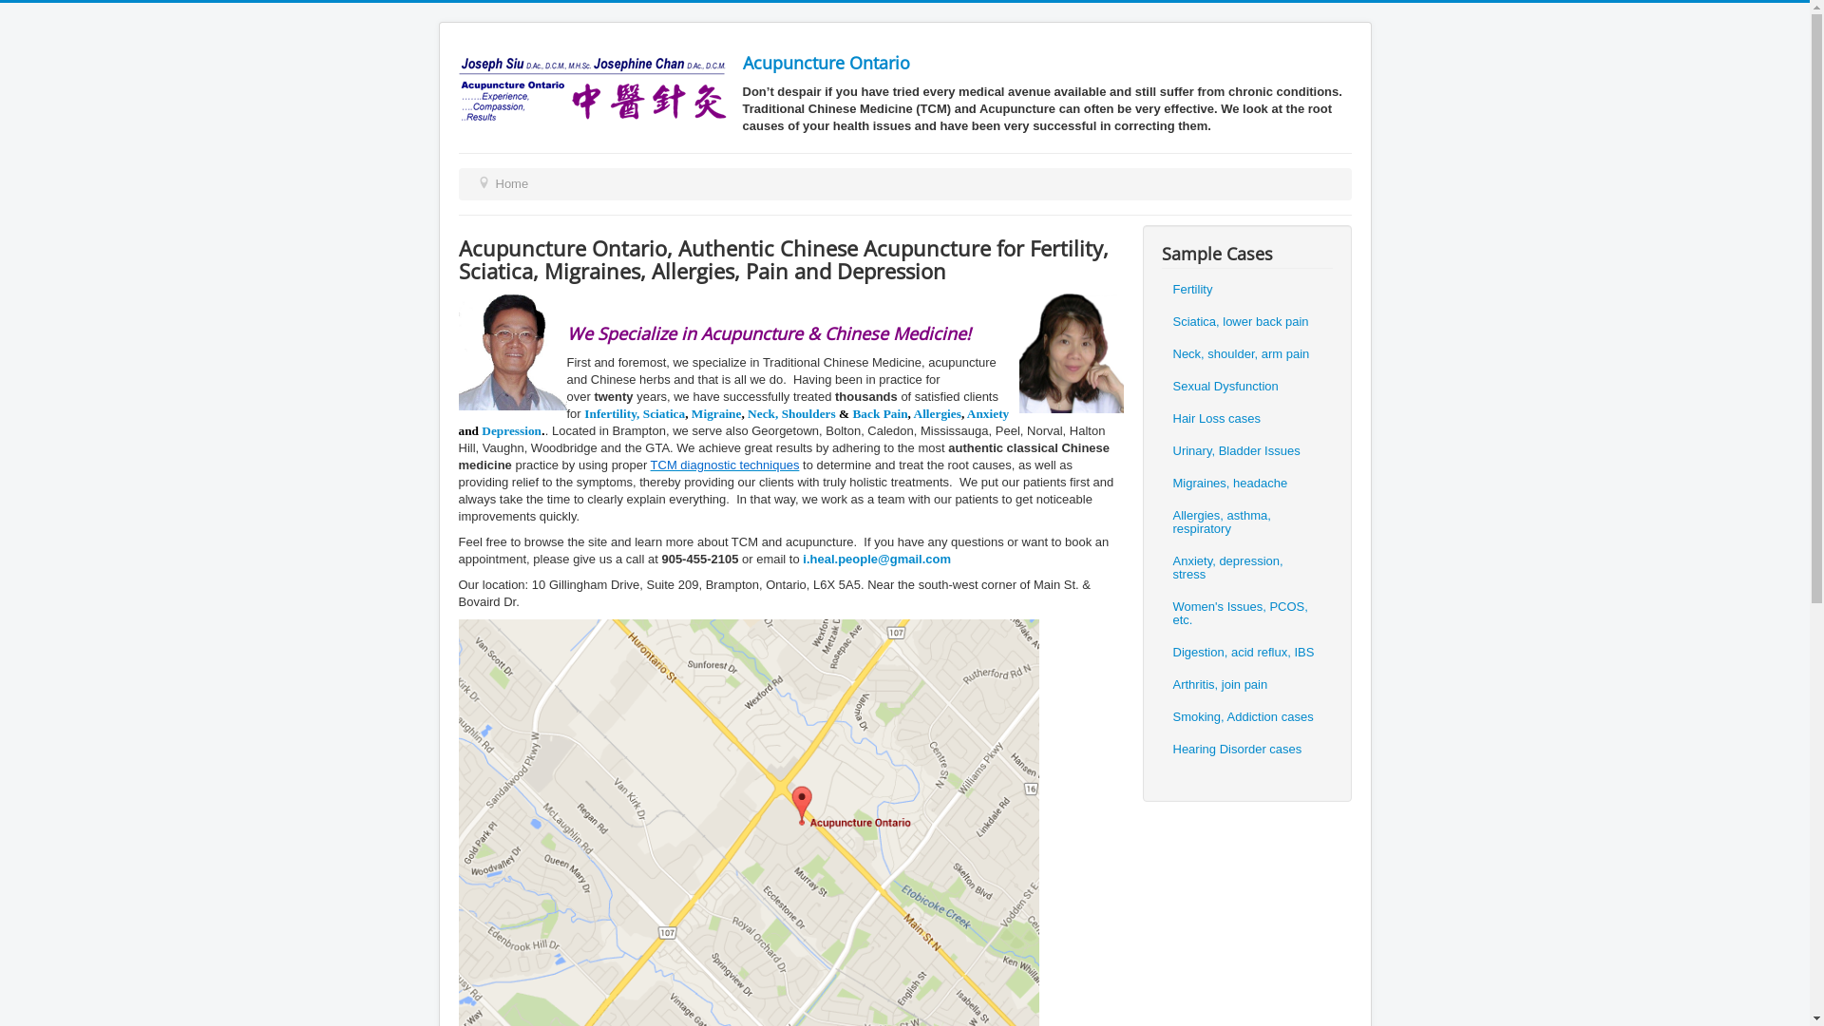 The image size is (1824, 1026). Describe the element at coordinates (880, 414) in the screenshot. I see `Back Pain` at that location.